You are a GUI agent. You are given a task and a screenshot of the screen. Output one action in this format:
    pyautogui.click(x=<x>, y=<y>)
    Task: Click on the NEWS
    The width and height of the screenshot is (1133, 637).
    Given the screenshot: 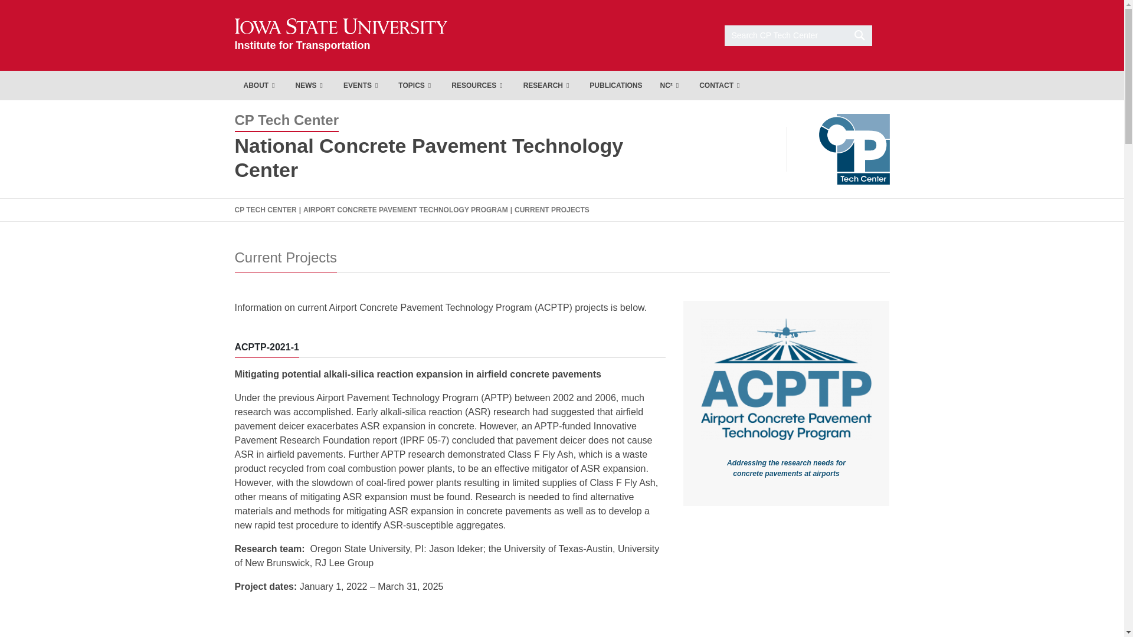 What is the action you would take?
    pyautogui.click(x=310, y=85)
    